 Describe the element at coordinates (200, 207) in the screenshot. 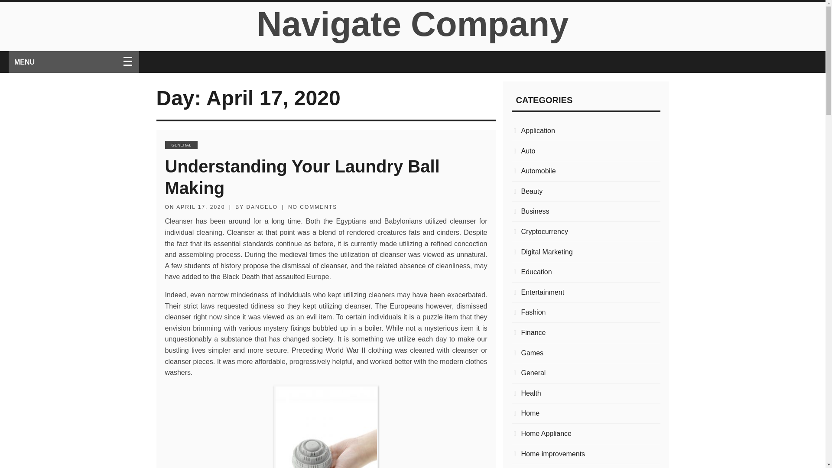

I see `APRIL 17, 2020` at that location.